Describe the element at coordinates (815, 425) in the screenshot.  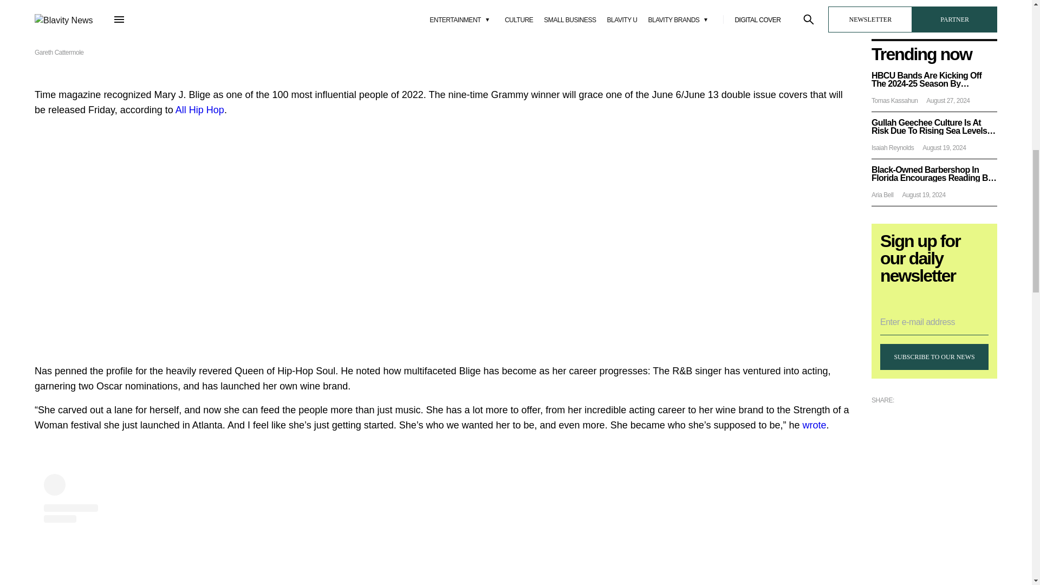
I see `wrote` at that location.